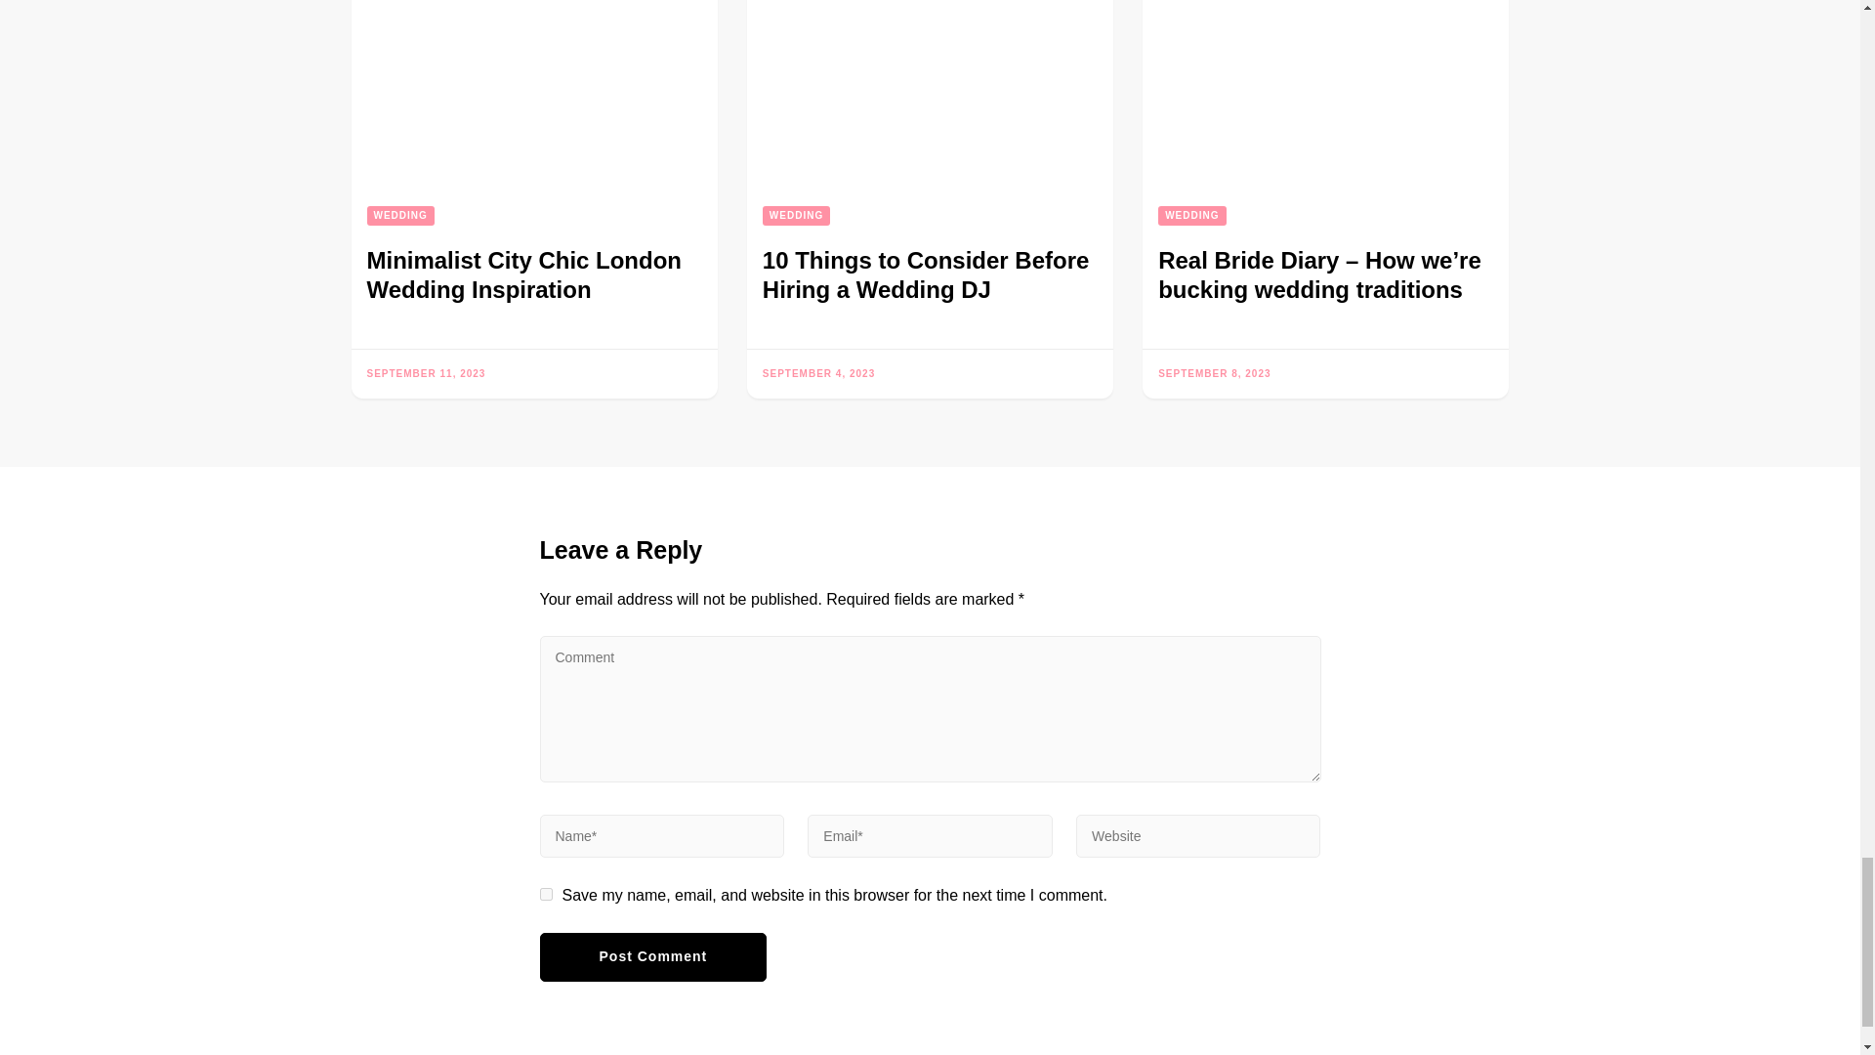  What do you see at coordinates (426, 373) in the screenshot?
I see `SEPTEMBER 11, 2023` at bounding box center [426, 373].